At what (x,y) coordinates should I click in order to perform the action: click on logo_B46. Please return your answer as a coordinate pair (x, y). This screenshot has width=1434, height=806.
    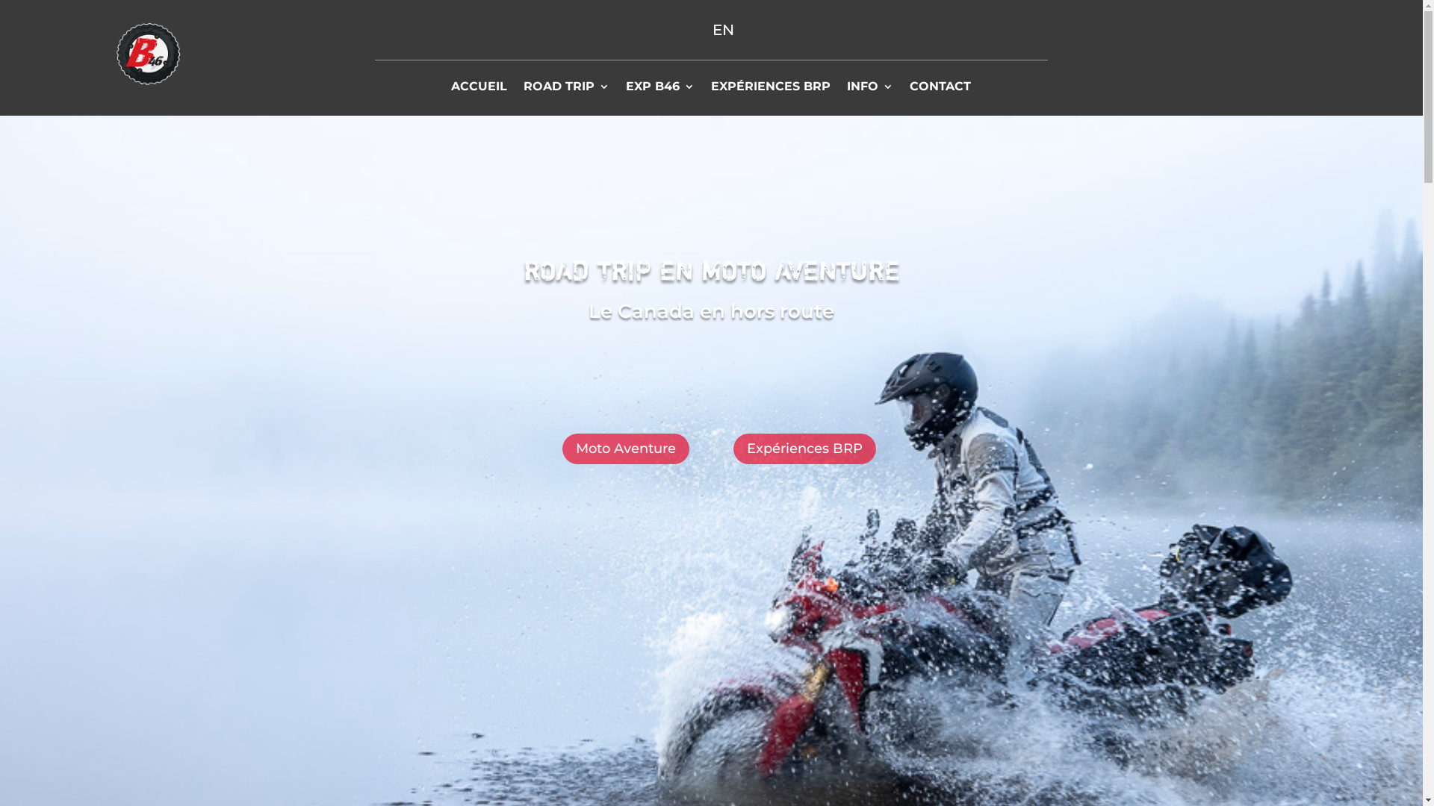
    Looking at the image, I should click on (148, 54).